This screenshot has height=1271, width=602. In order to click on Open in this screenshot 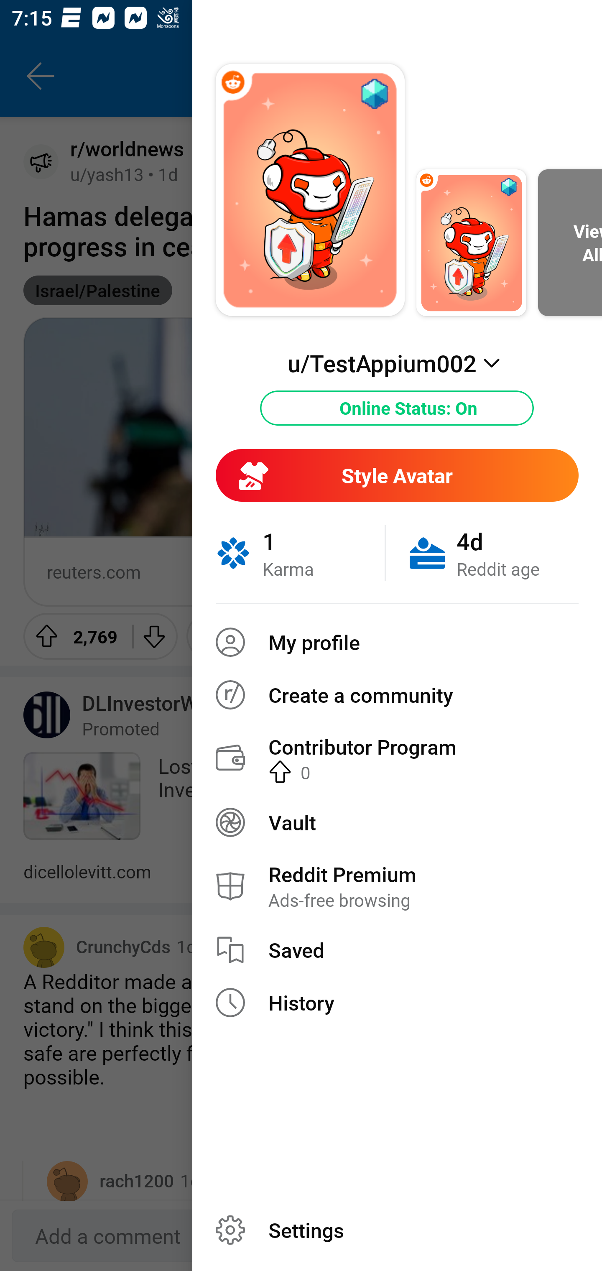, I will do `click(517, 571)`.